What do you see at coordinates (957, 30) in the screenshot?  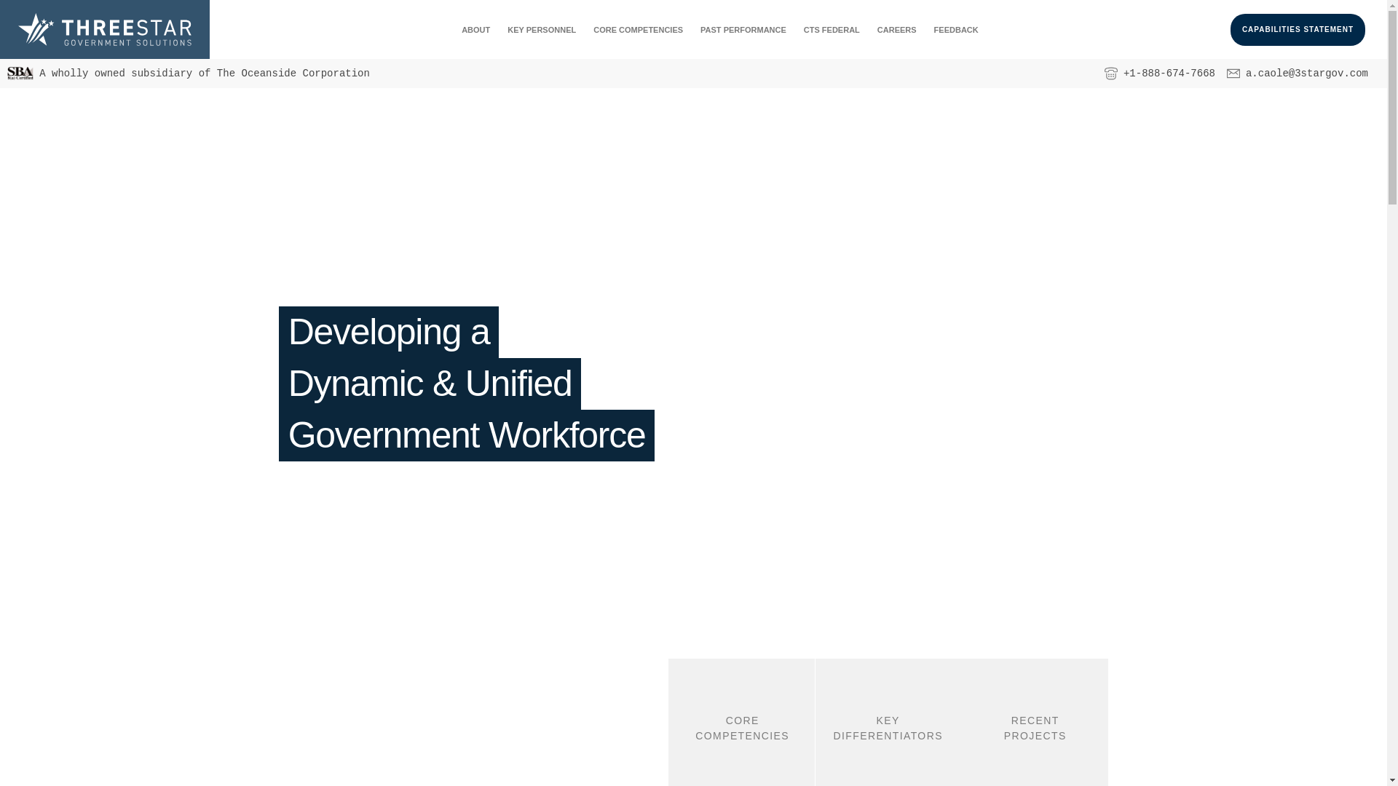 I see `FEEDBACK` at bounding box center [957, 30].